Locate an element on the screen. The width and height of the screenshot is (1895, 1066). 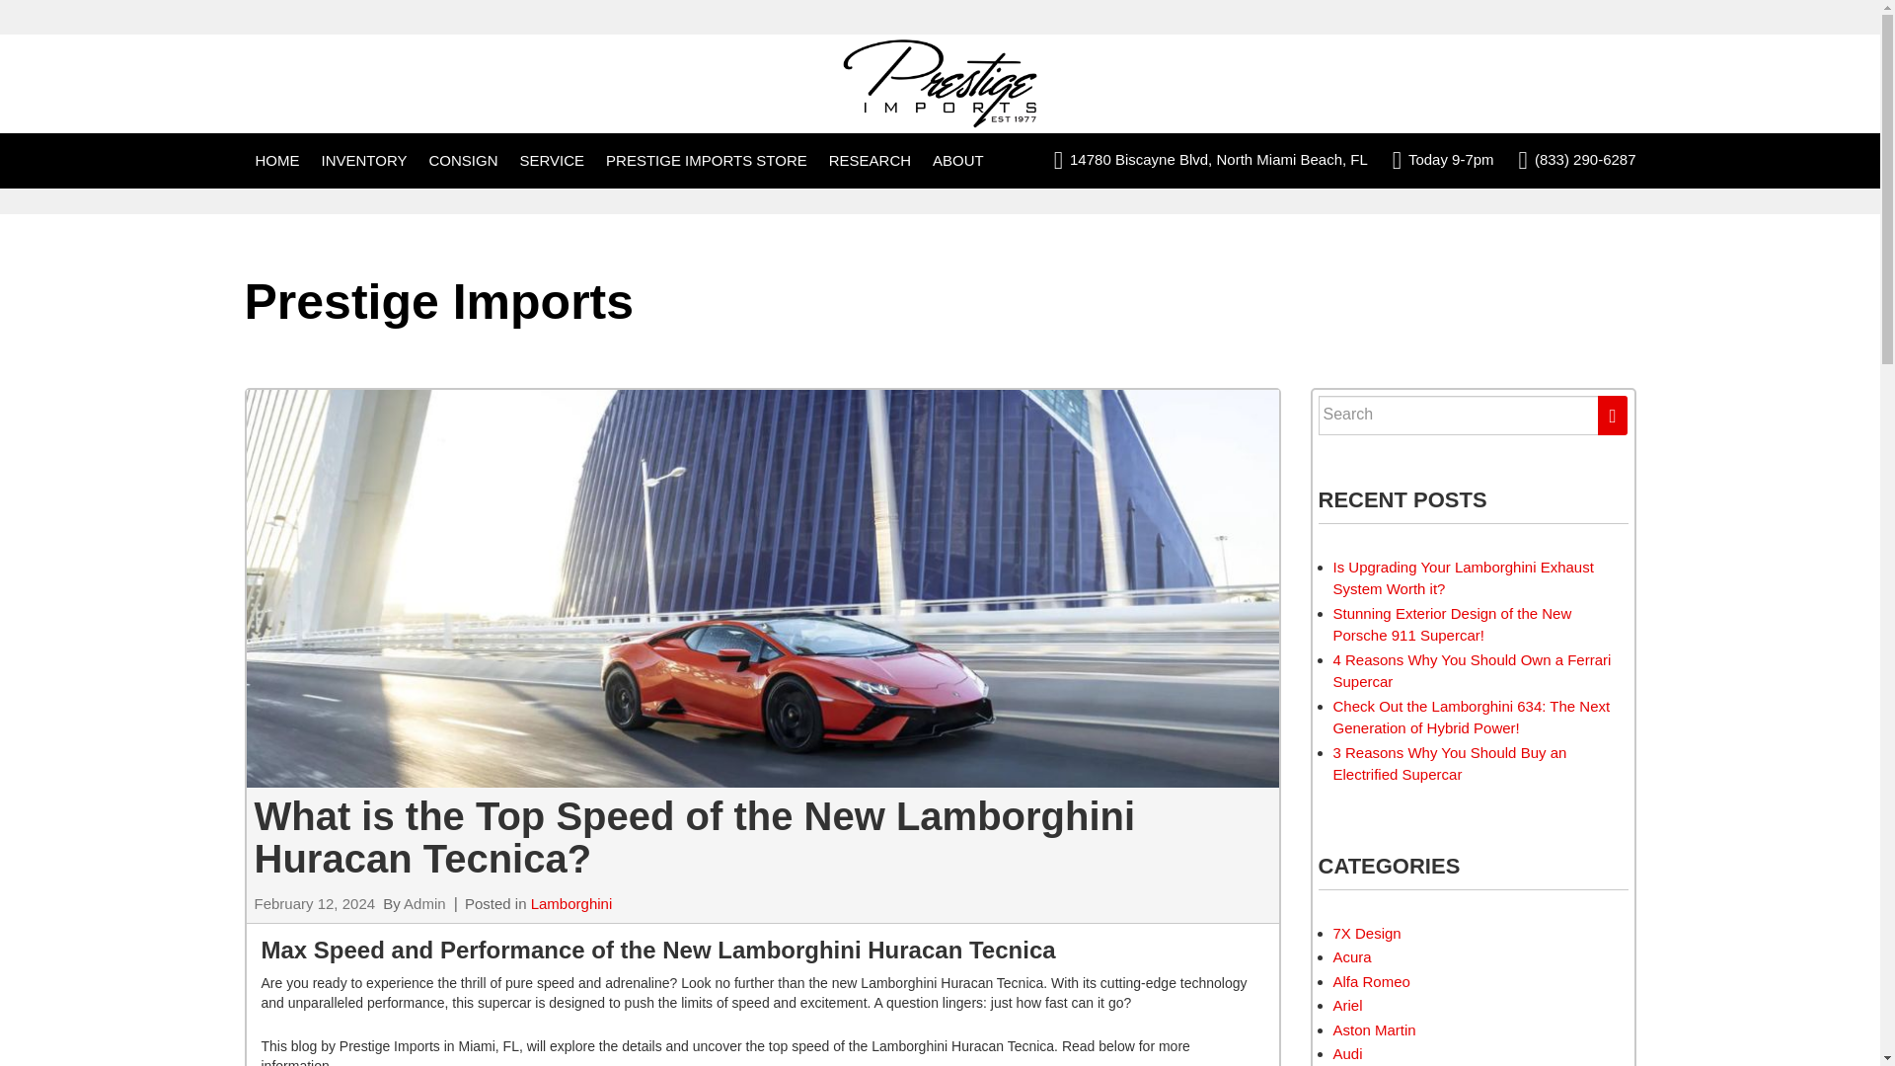
SERVICE is located at coordinates (552, 161).